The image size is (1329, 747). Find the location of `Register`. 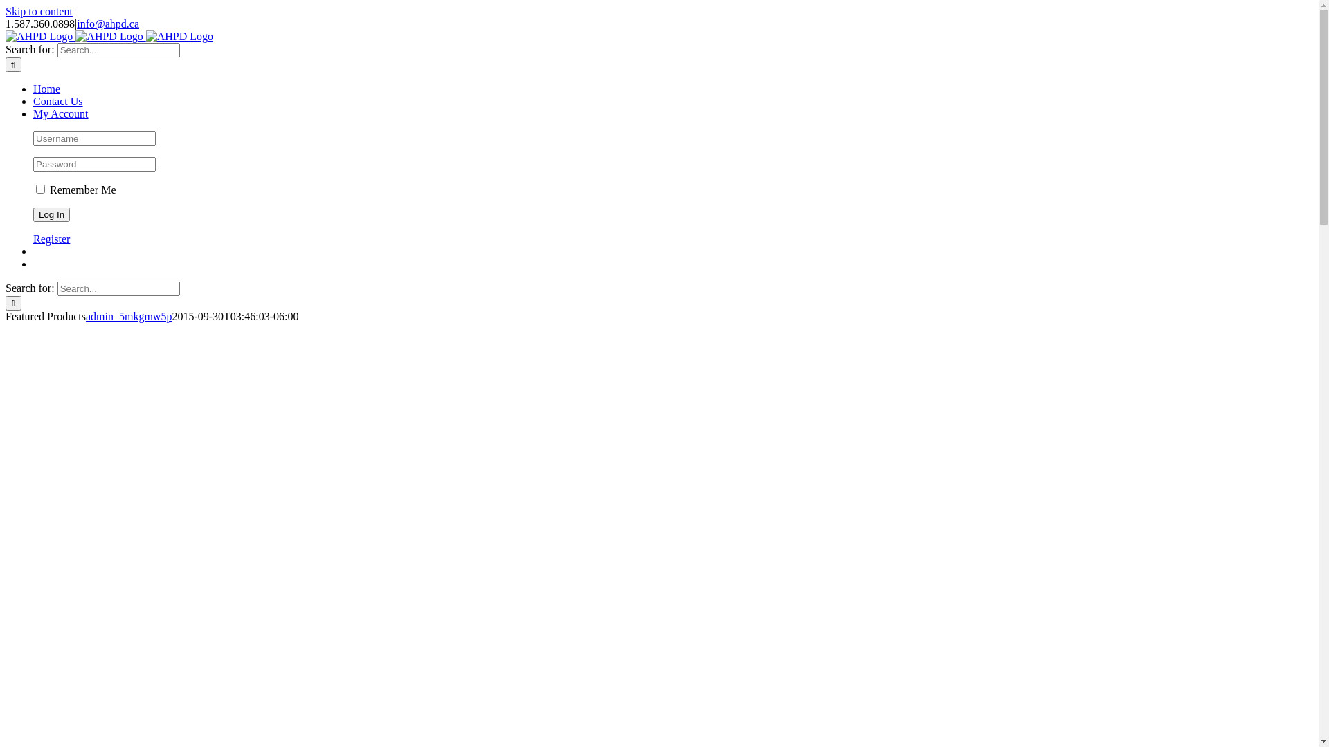

Register is located at coordinates (51, 239).